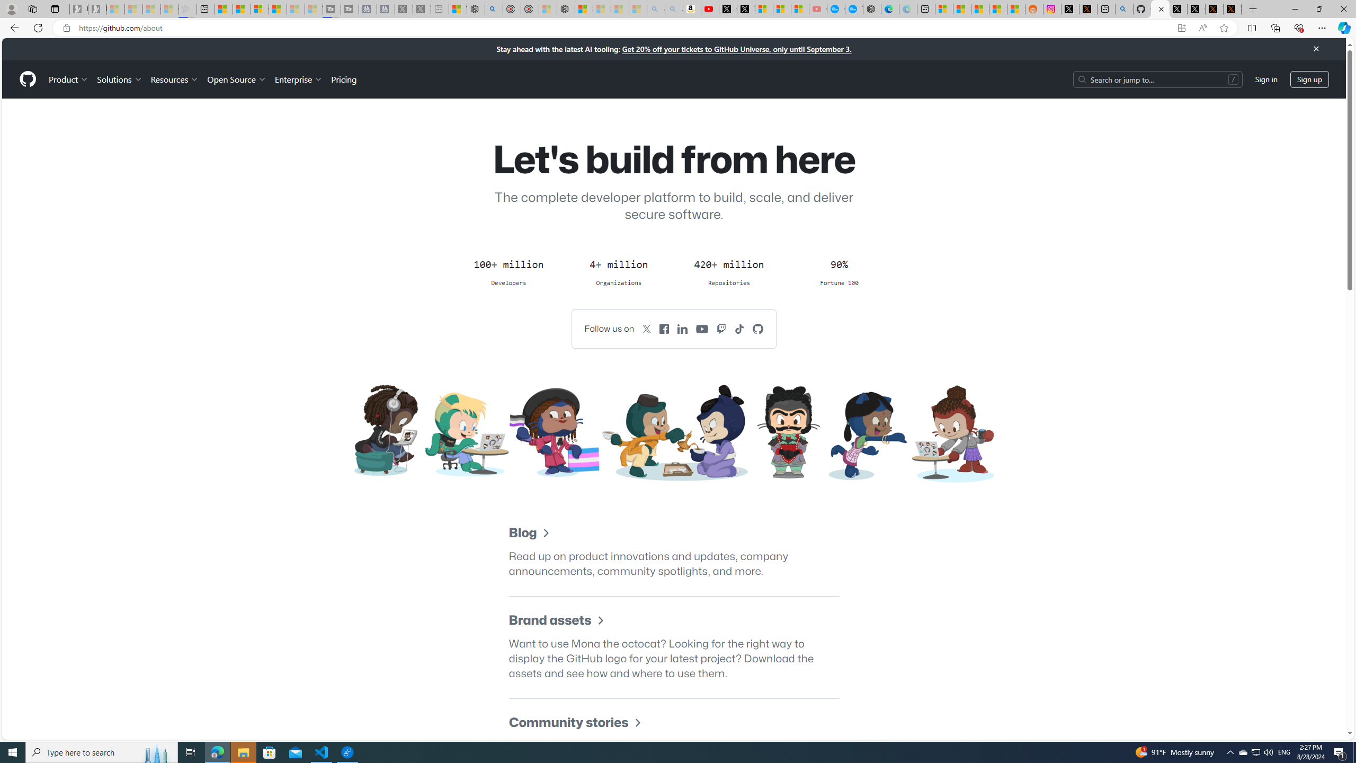  What do you see at coordinates (298, 79) in the screenshot?
I see `Enterprise` at bounding box center [298, 79].